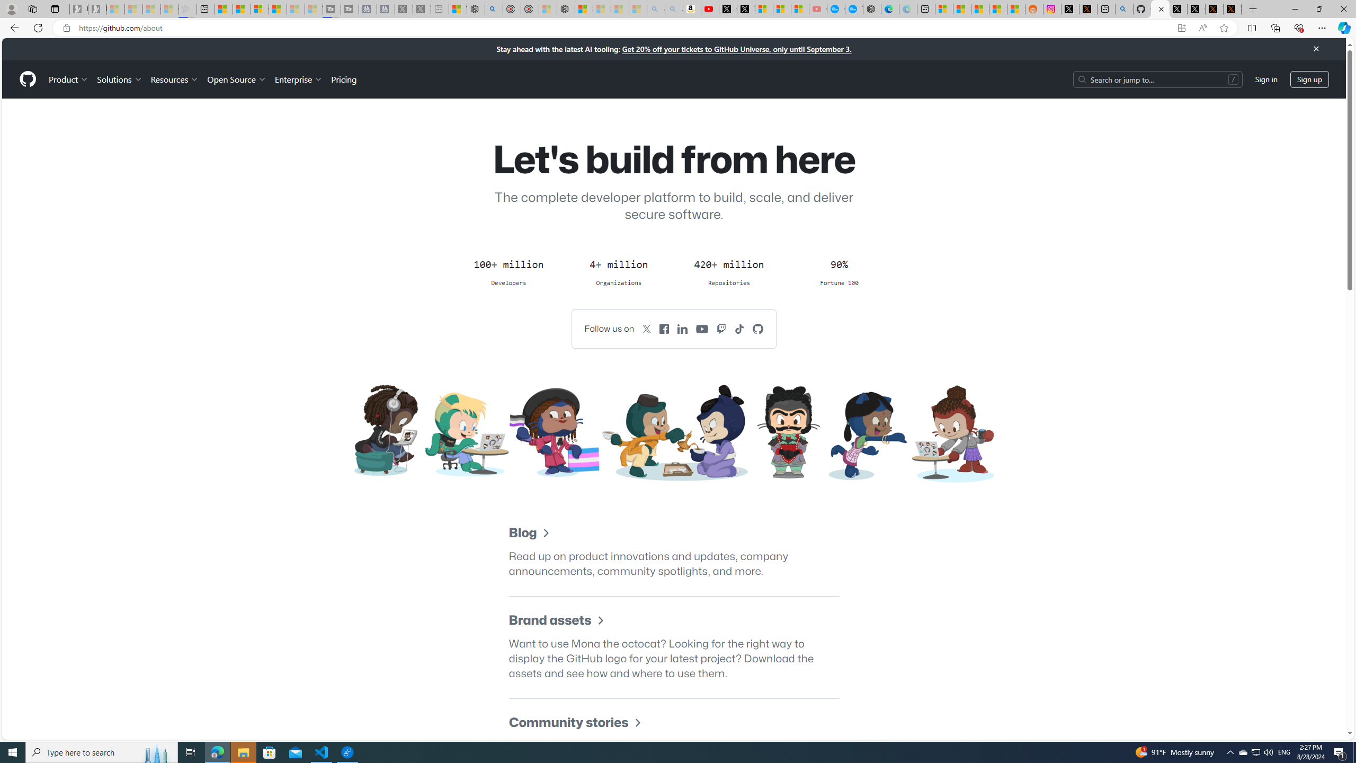  What do you see at coordinates (298, 79) in the screenshot?
I see `Enterprise` at bounding box center [298, 79].